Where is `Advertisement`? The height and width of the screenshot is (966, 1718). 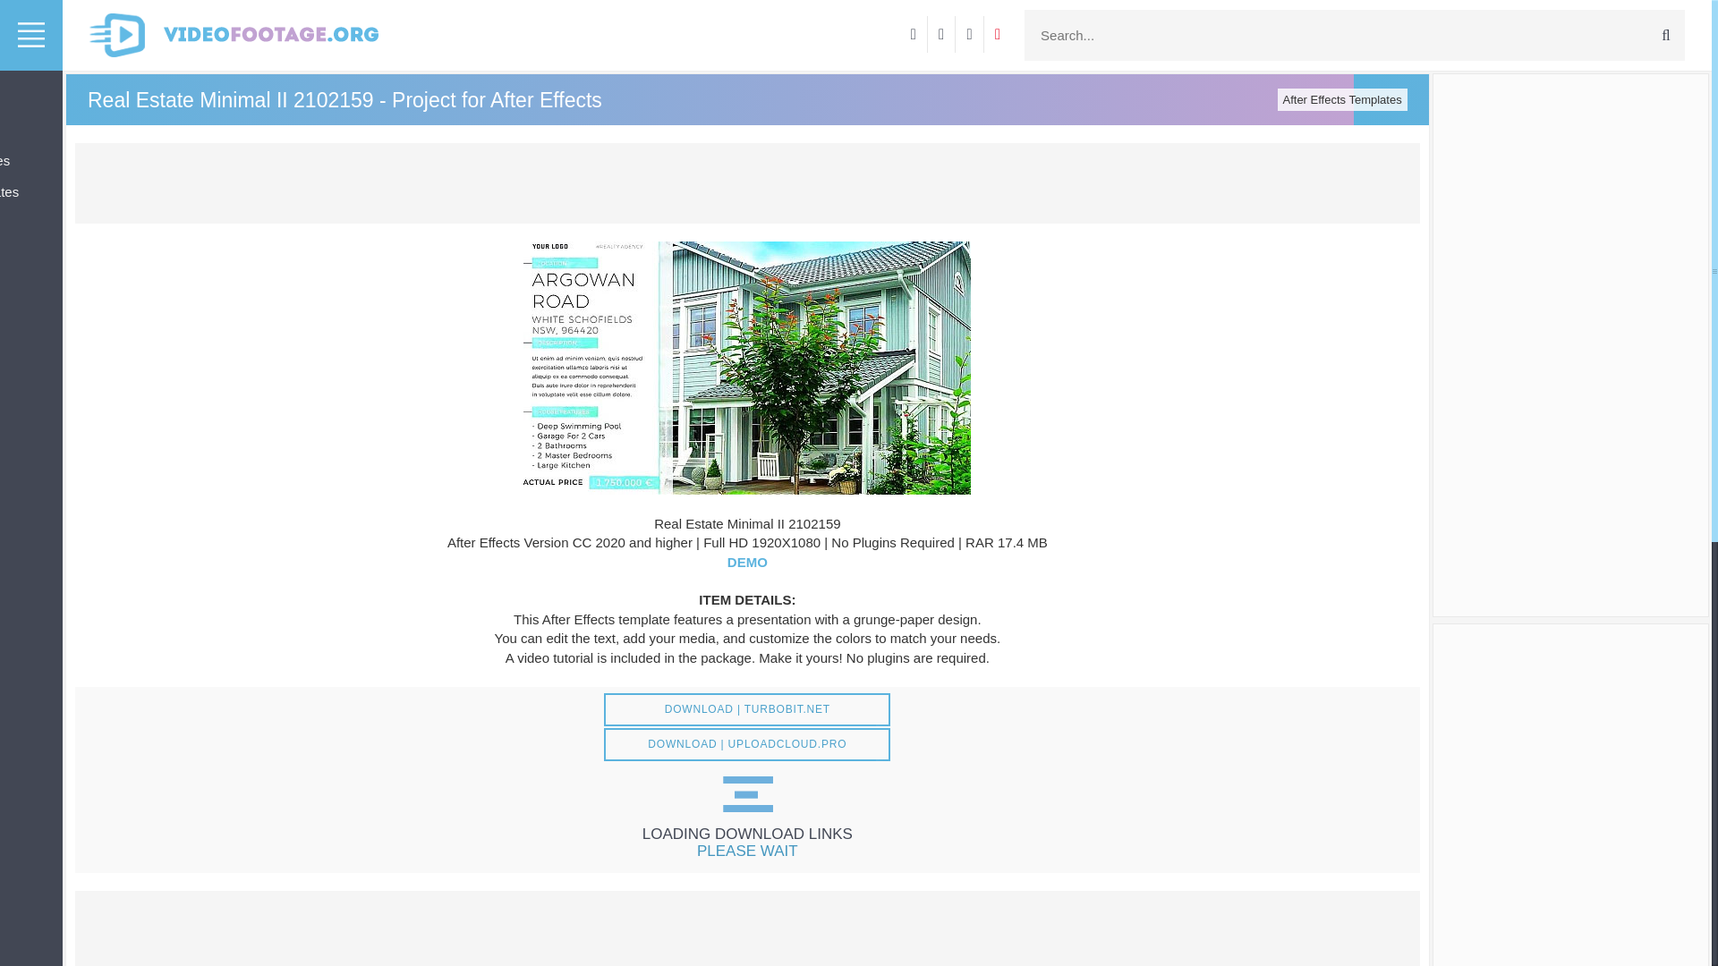 Advertisement is located at coordinates (746, 928).